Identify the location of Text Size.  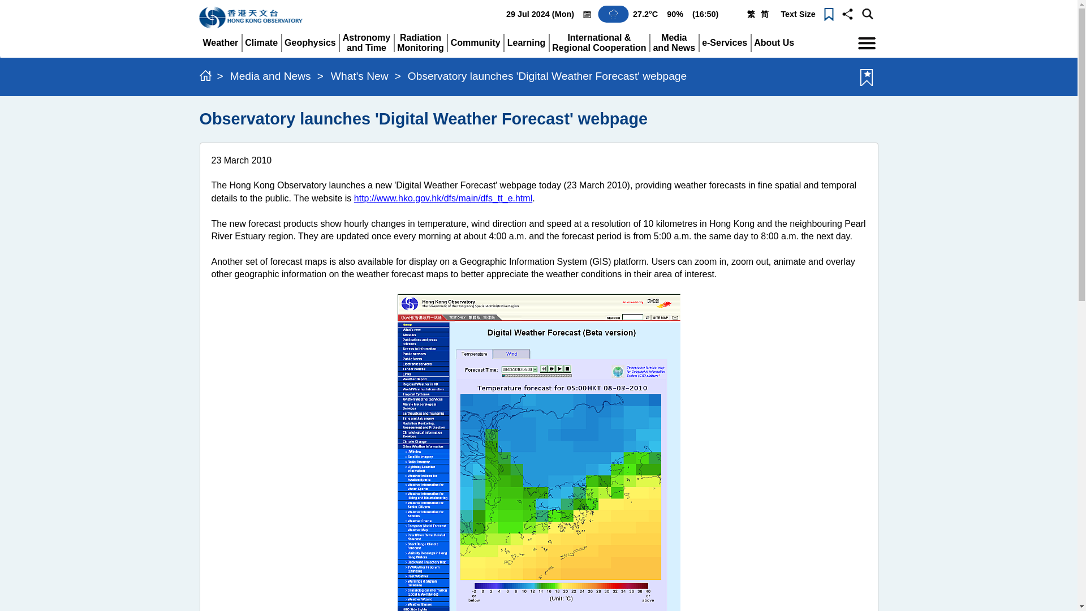
(798, 14).